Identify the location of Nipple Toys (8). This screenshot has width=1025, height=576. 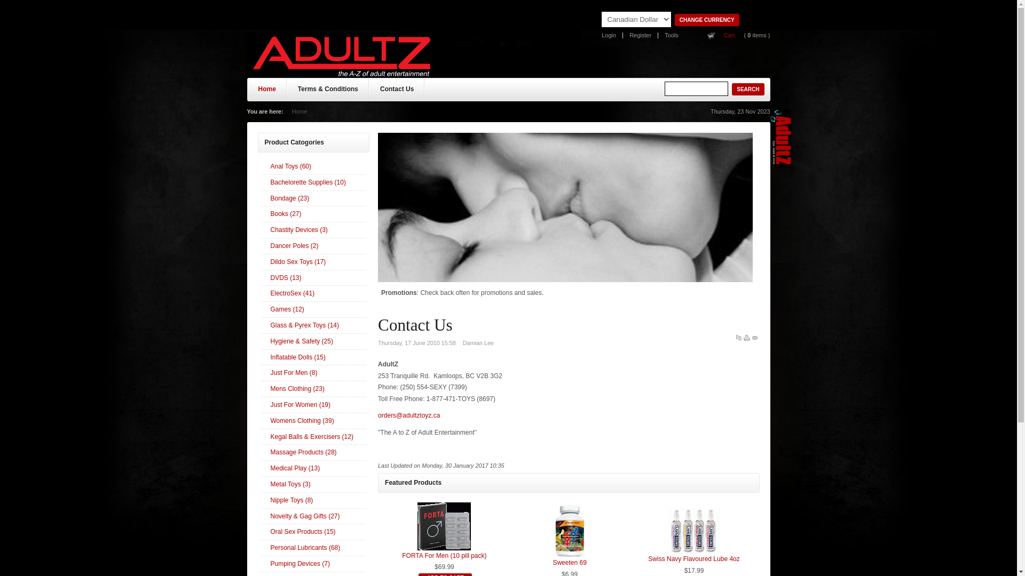
(313, 501).